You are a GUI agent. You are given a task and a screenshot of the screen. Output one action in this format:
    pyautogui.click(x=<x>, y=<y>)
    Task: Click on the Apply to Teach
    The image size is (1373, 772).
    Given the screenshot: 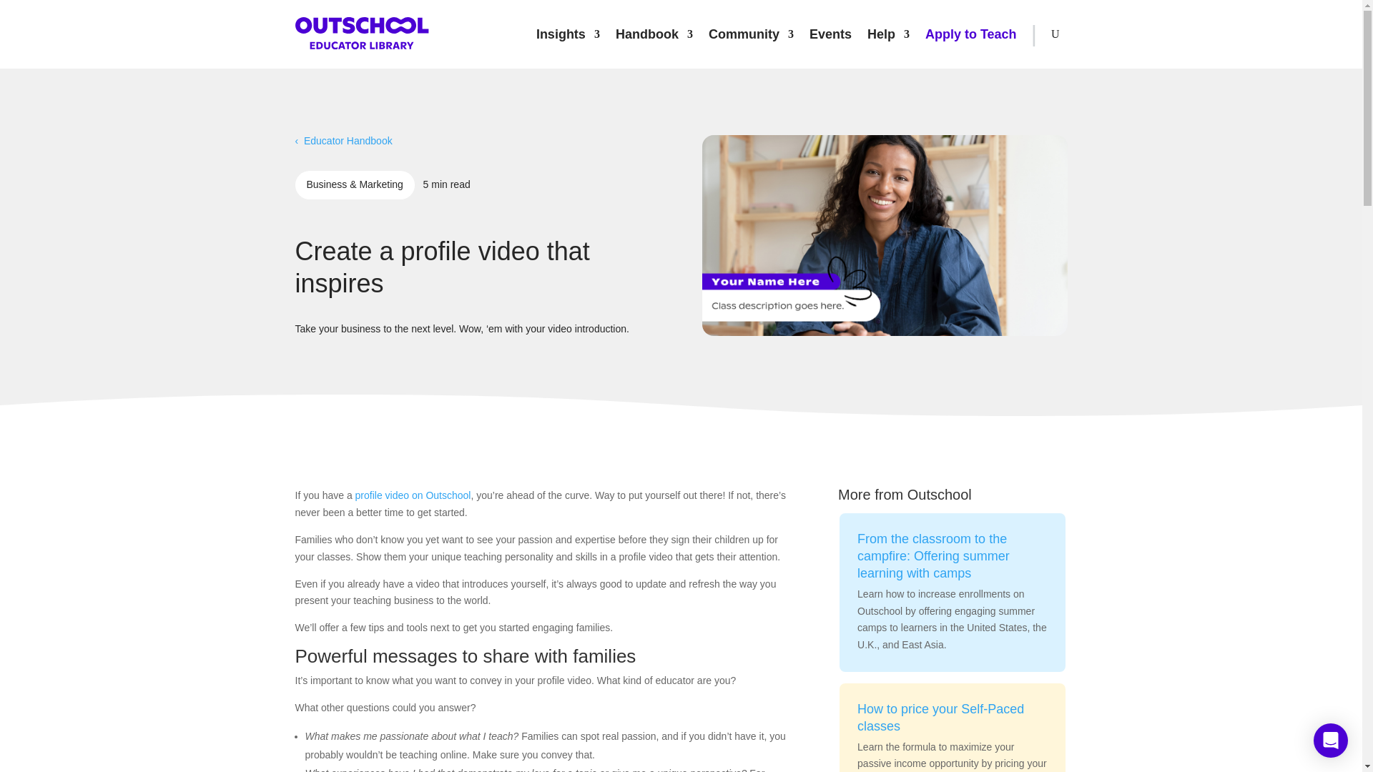 What is the action you would take?
    pyautogui.click(x=971, y=34)
    